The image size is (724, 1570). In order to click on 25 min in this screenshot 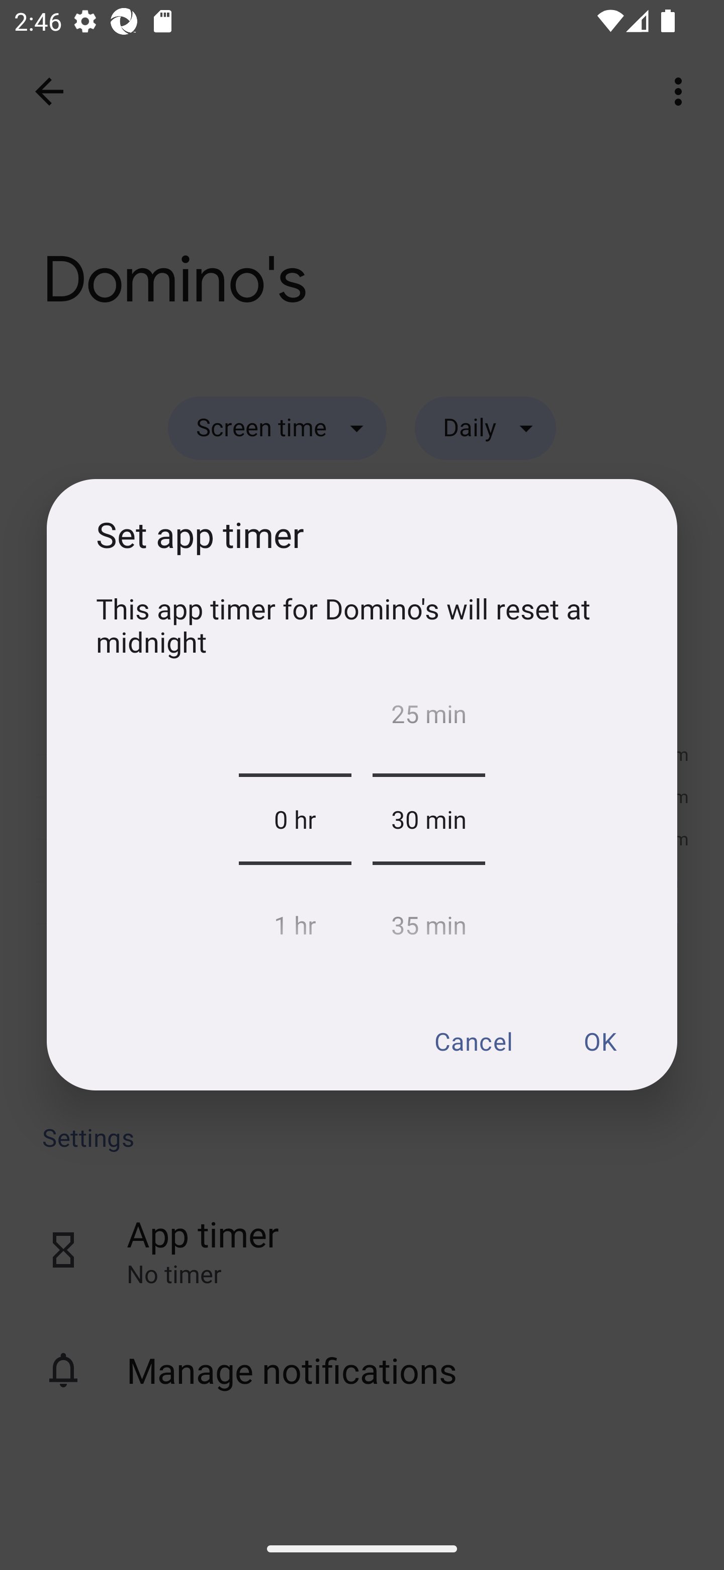, I will do `click(428, 719)`.